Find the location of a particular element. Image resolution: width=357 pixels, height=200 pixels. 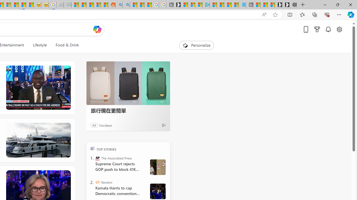

Student Loan Update: Forgiveness Program Ends This Month is located at coordinates (97, 5).